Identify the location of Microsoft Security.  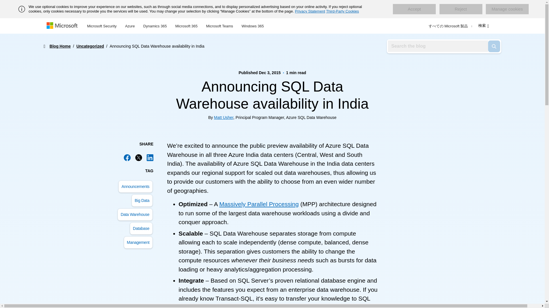
(102, 25).